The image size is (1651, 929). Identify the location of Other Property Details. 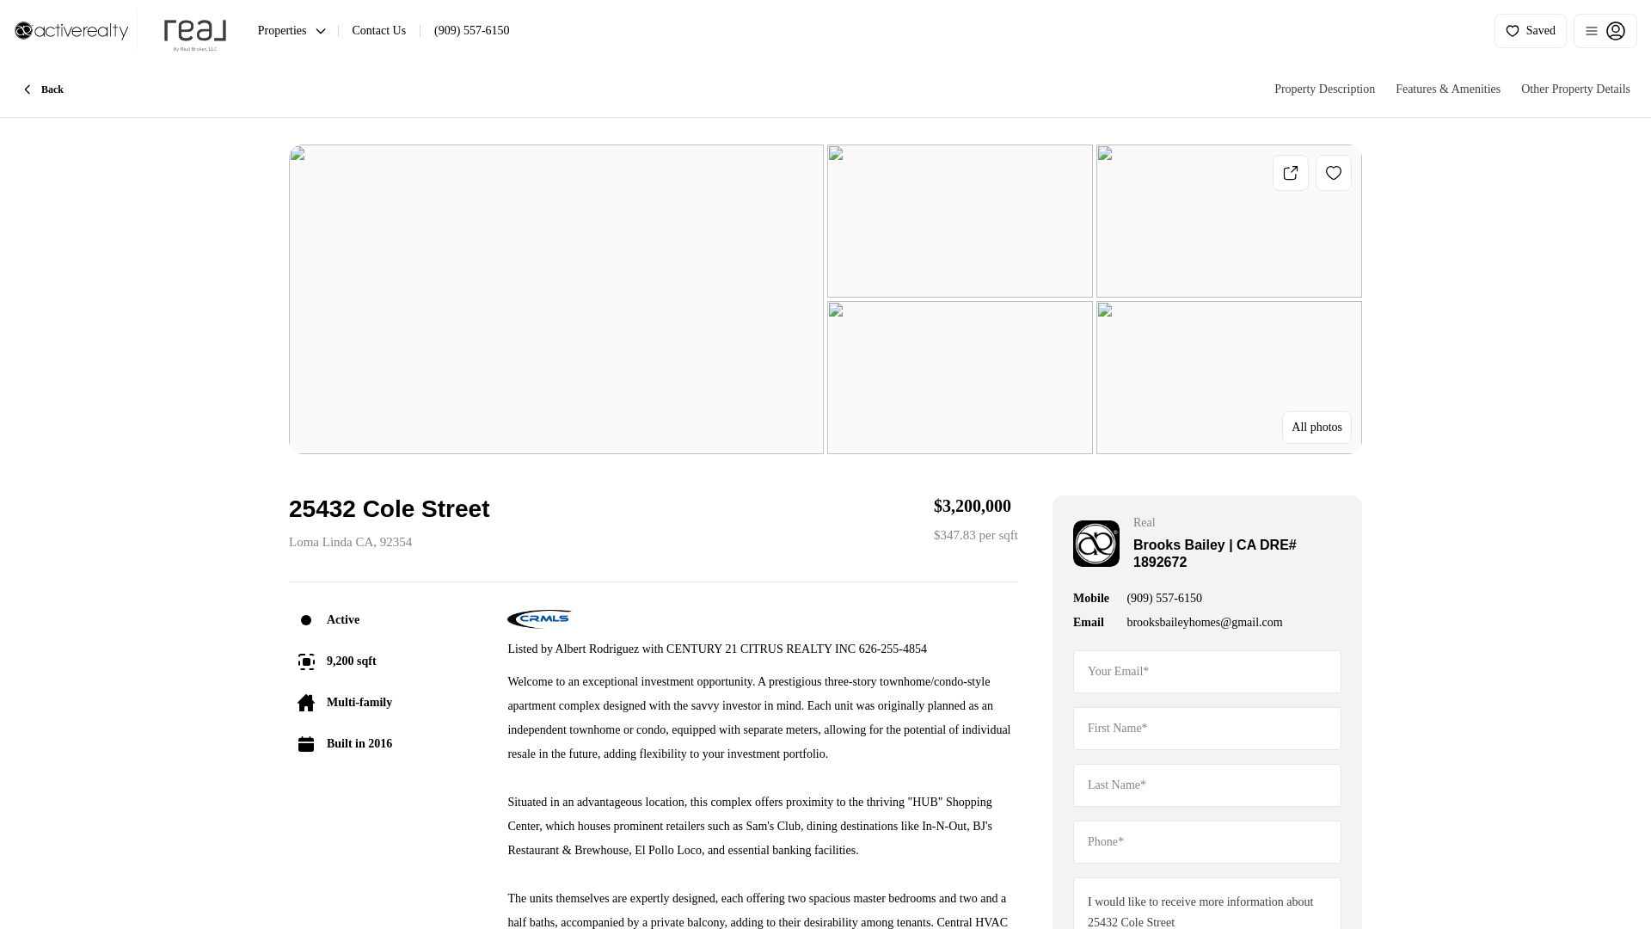
(1575, 89).